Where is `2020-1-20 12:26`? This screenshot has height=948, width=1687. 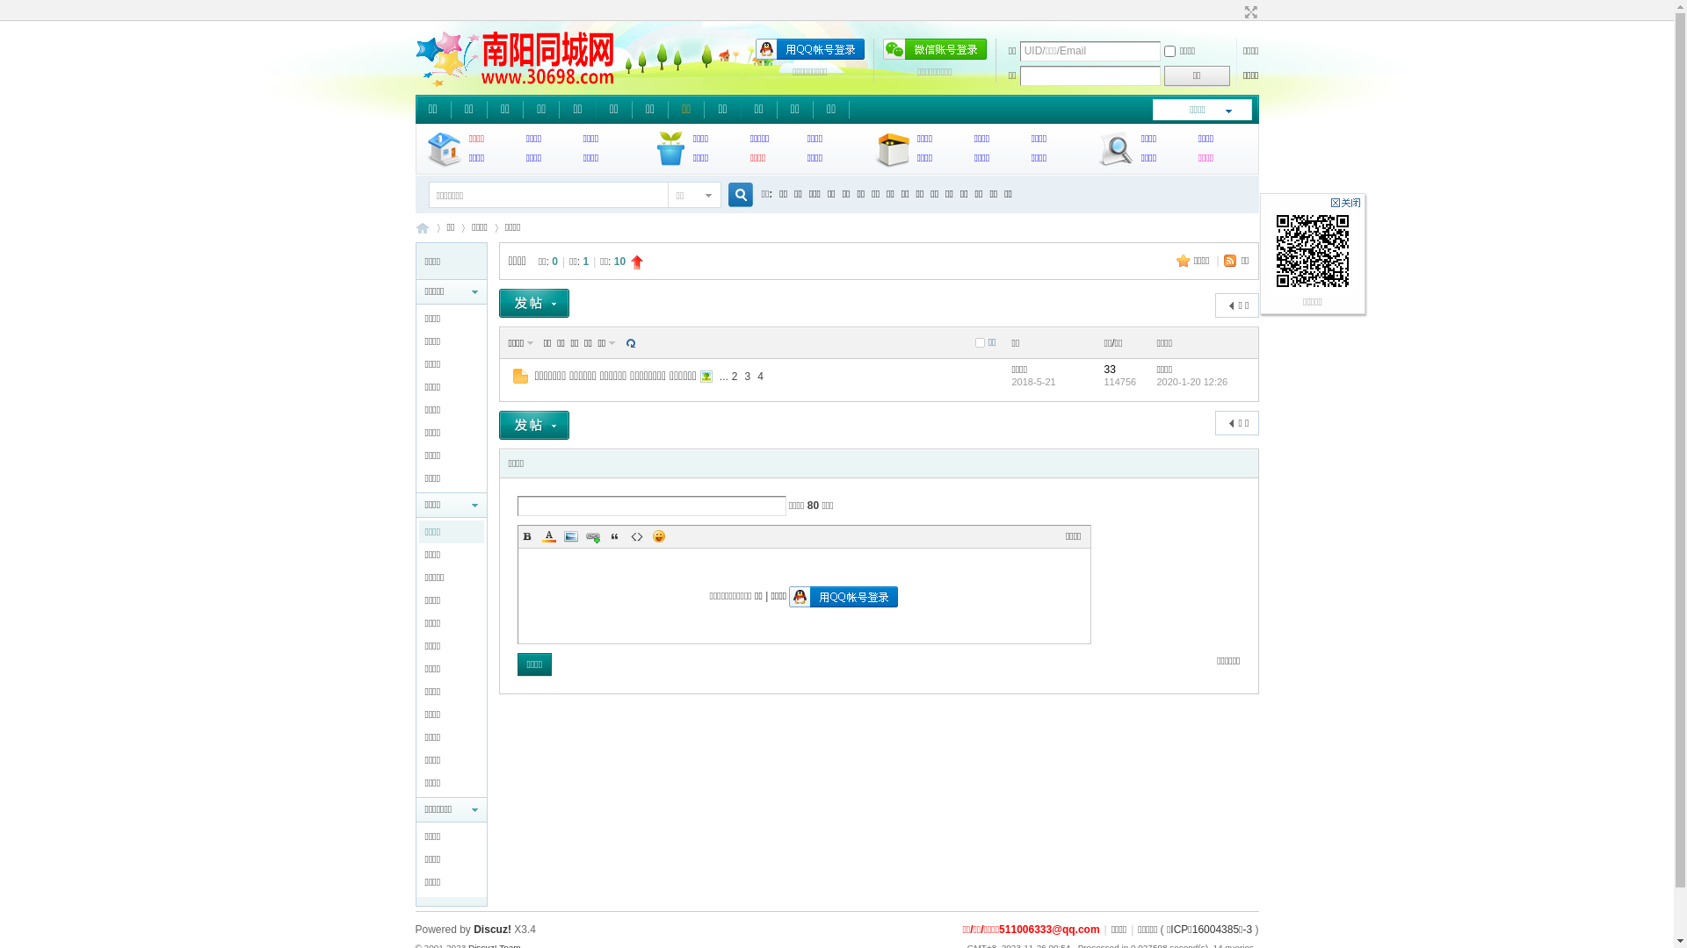
2020-1-20 12:26 is located at coordinates (1191, 382).